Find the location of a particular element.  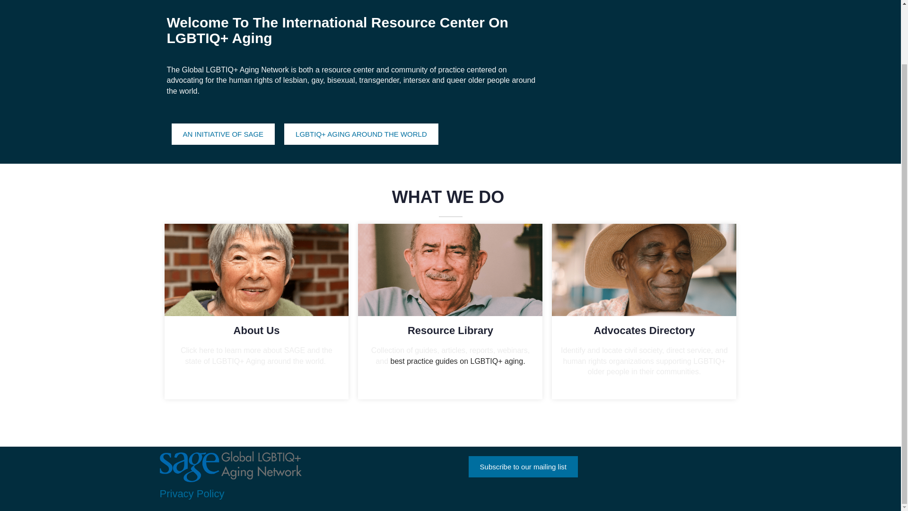

Resource Library is located at coordinates (450, 330).